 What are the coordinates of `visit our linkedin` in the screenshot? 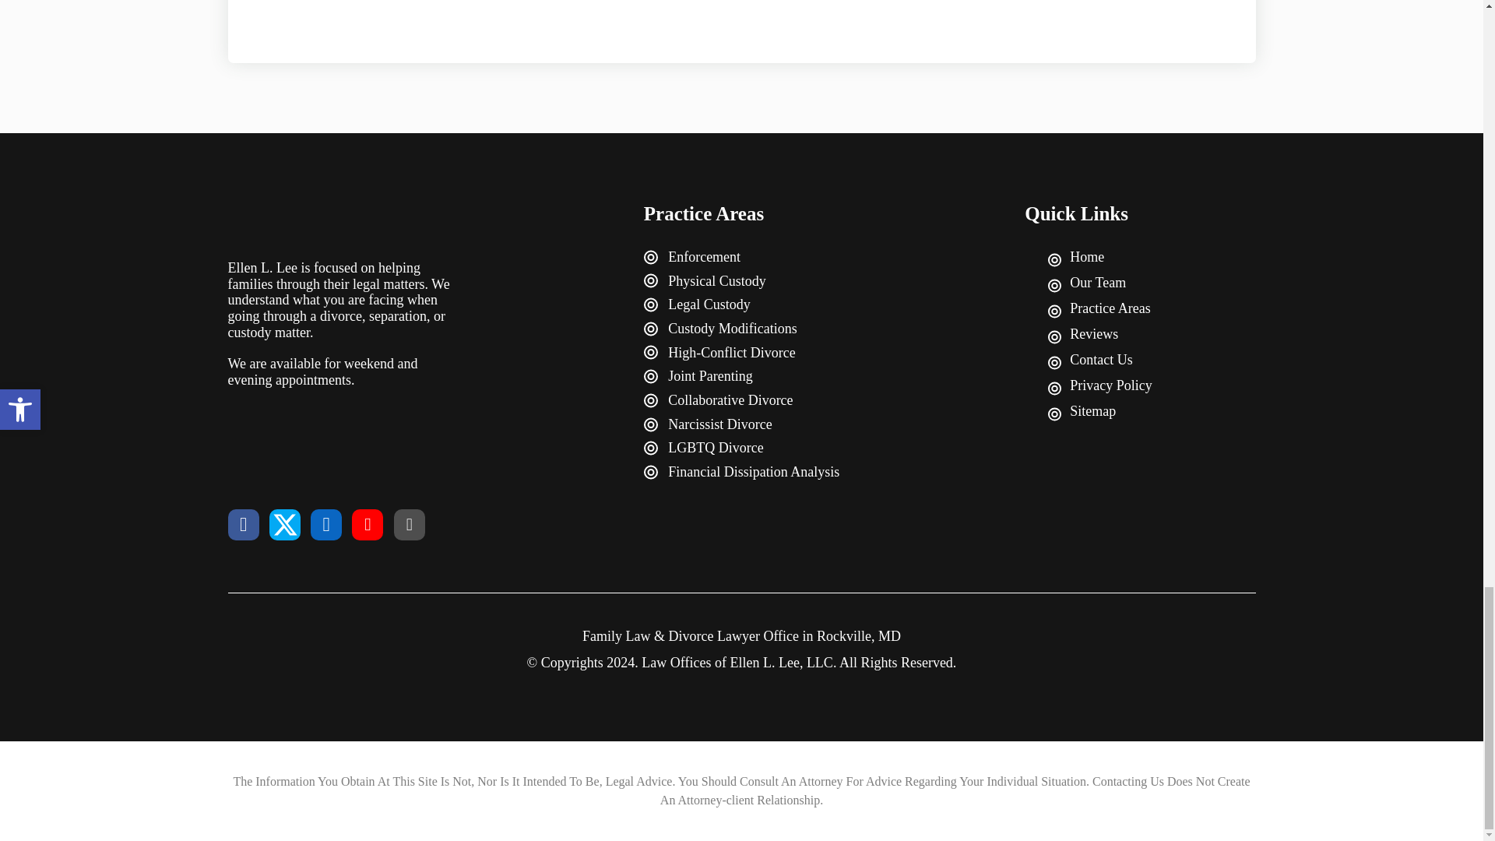 It's located at (326, 525).